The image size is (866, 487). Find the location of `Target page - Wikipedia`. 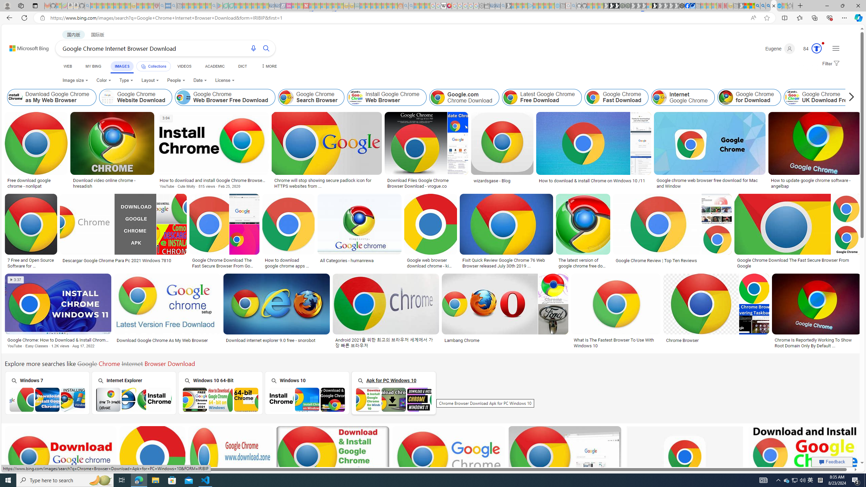

Target page - Wikipedia is located at coordinates (444, 6).